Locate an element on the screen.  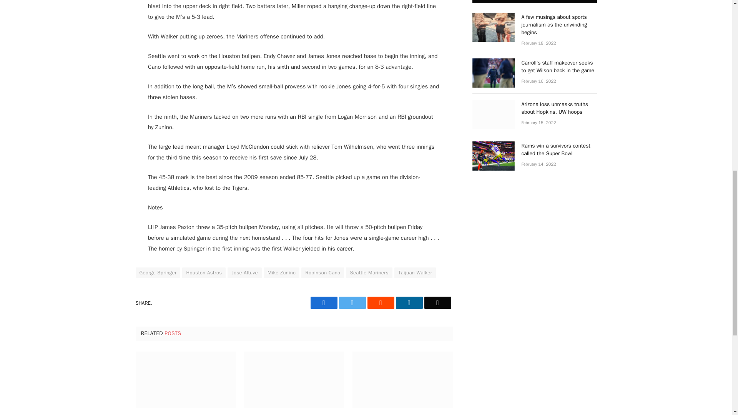
Mike Zunino is located at coordinates (281, 272).